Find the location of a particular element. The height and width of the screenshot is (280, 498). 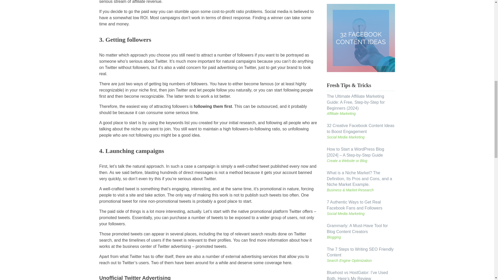

Search Engine Optimization is located at coordinates (361, 261).